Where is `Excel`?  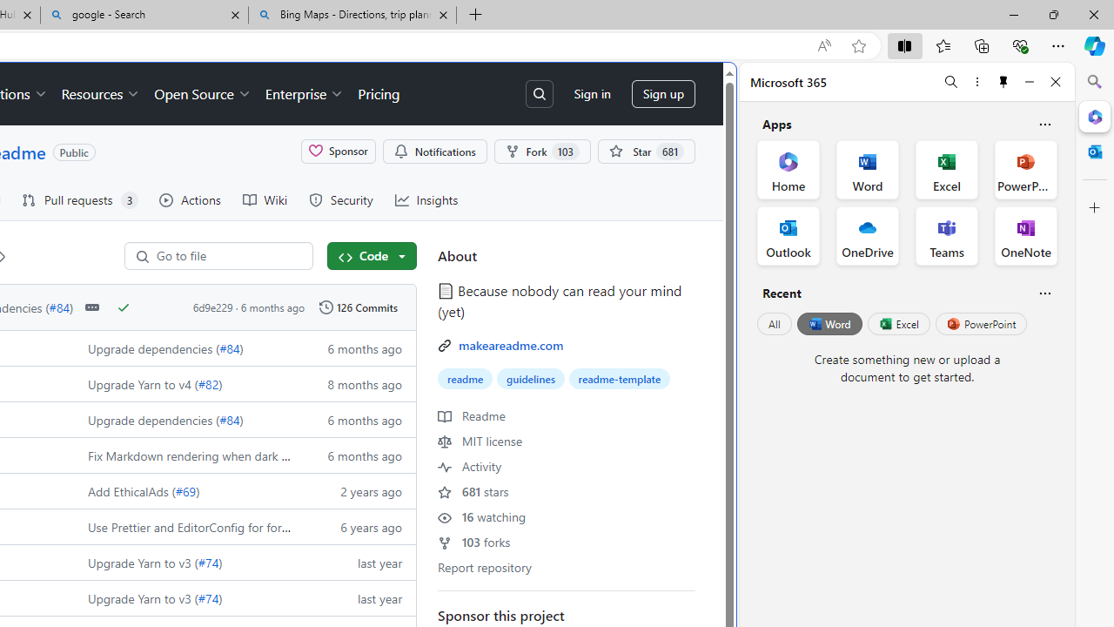
Excel is located at coordinates (898, 324).